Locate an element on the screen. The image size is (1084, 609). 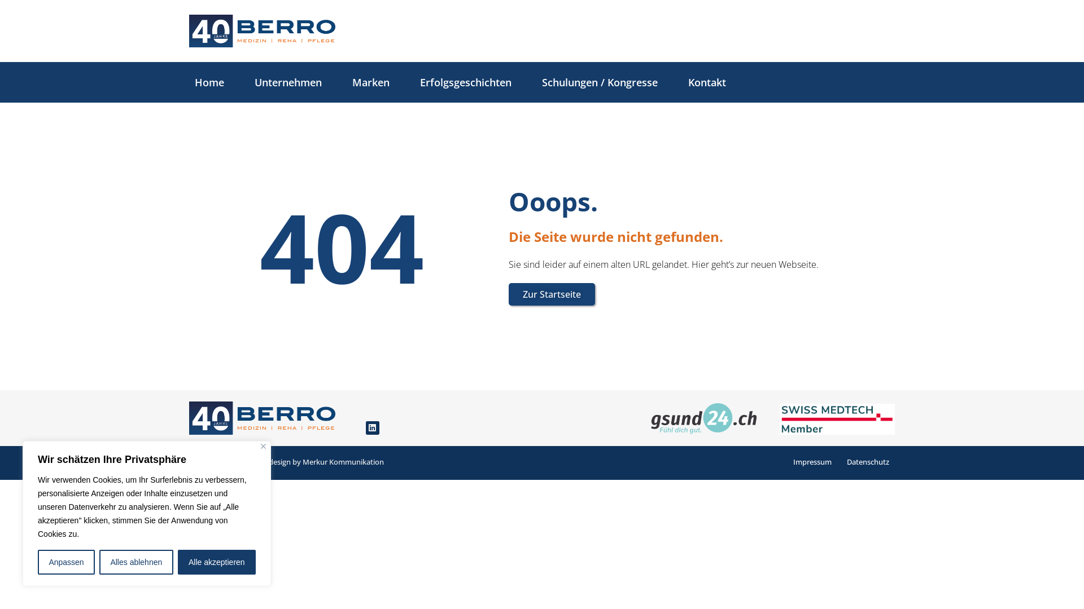
Kontakt is located at coordinates (707, 82).